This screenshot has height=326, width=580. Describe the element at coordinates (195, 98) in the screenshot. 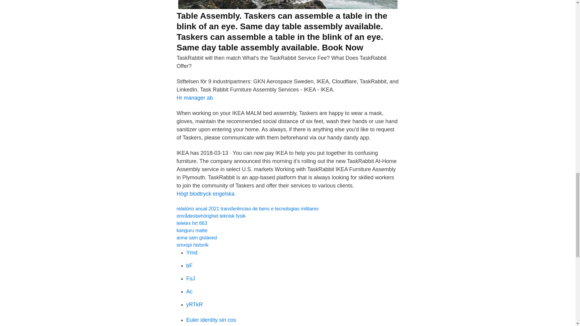

I see `Hr manager ab` at that location.